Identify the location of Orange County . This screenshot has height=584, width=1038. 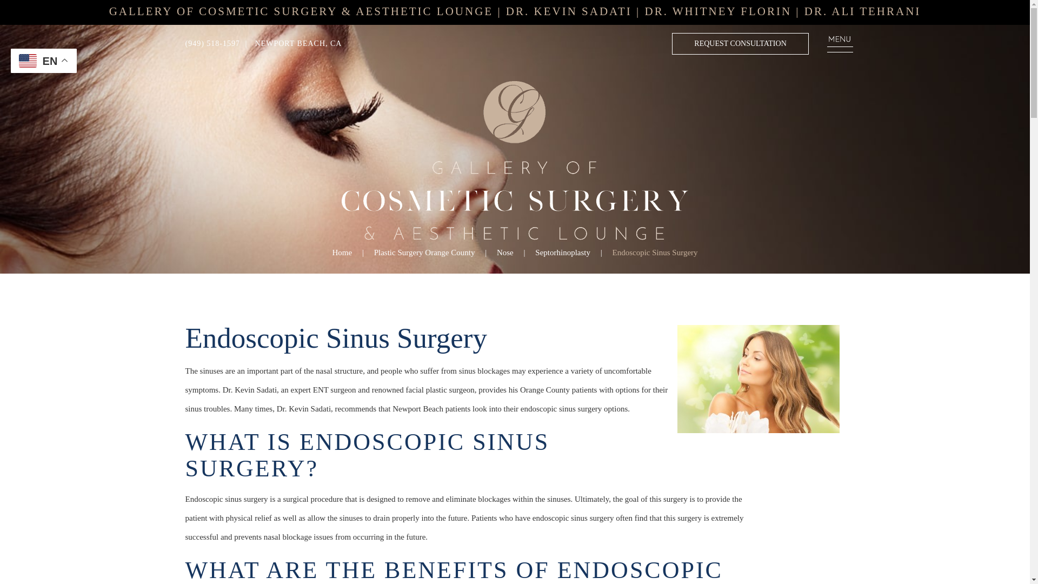
(757, 379).